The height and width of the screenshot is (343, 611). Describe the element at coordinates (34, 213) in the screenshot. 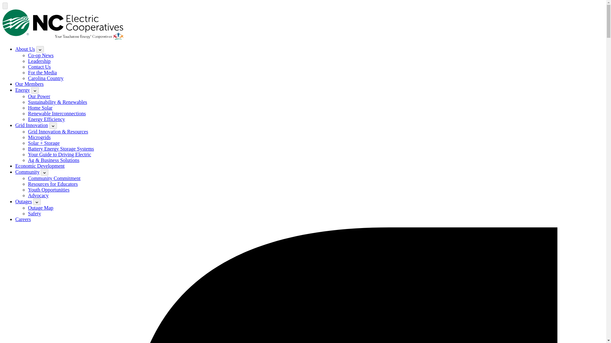

I see `Safety` at that location.